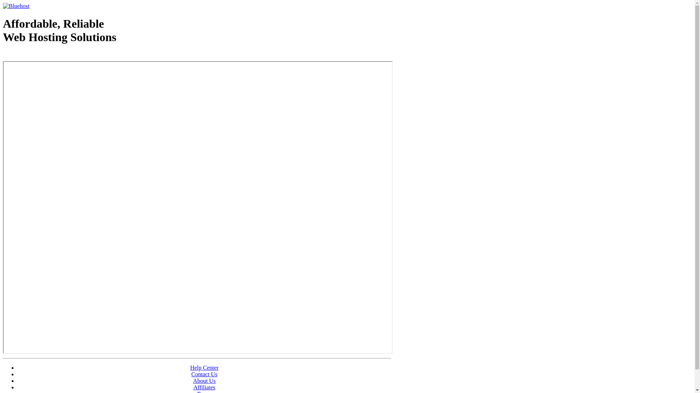 The height and width of the screenshot is (393, 700). What do you see at coordinates (204, 387) in the screenshot?
I see `Affiliates` at bounding box center [204, 387].